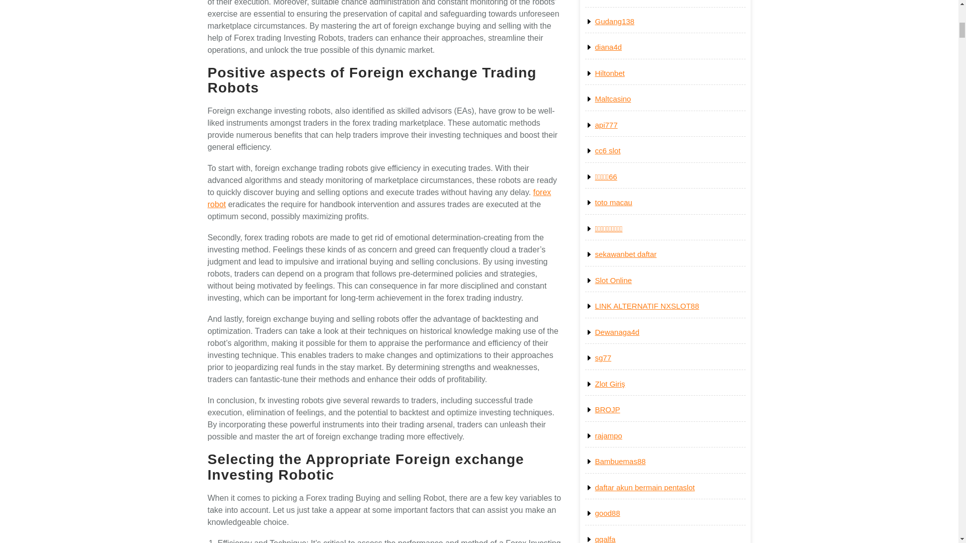 This screenshot has height=543, width=966. I want to click on sg77, so click(603, 358).